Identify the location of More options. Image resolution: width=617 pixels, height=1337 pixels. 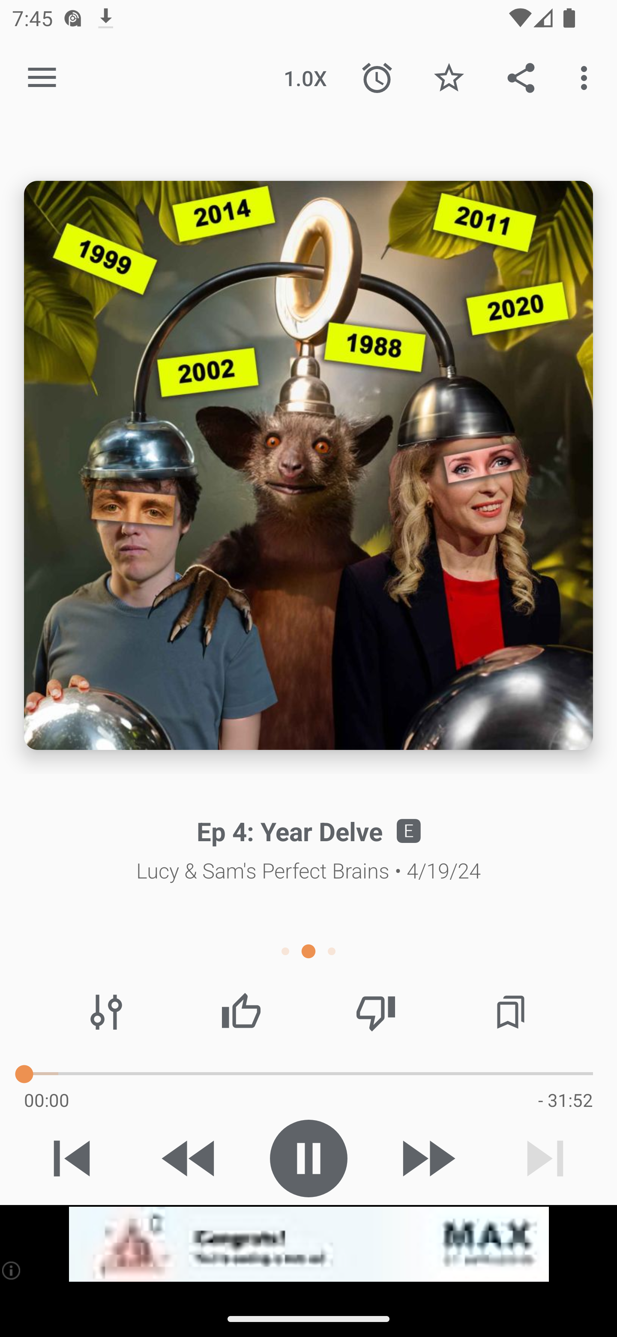
(587, 77).